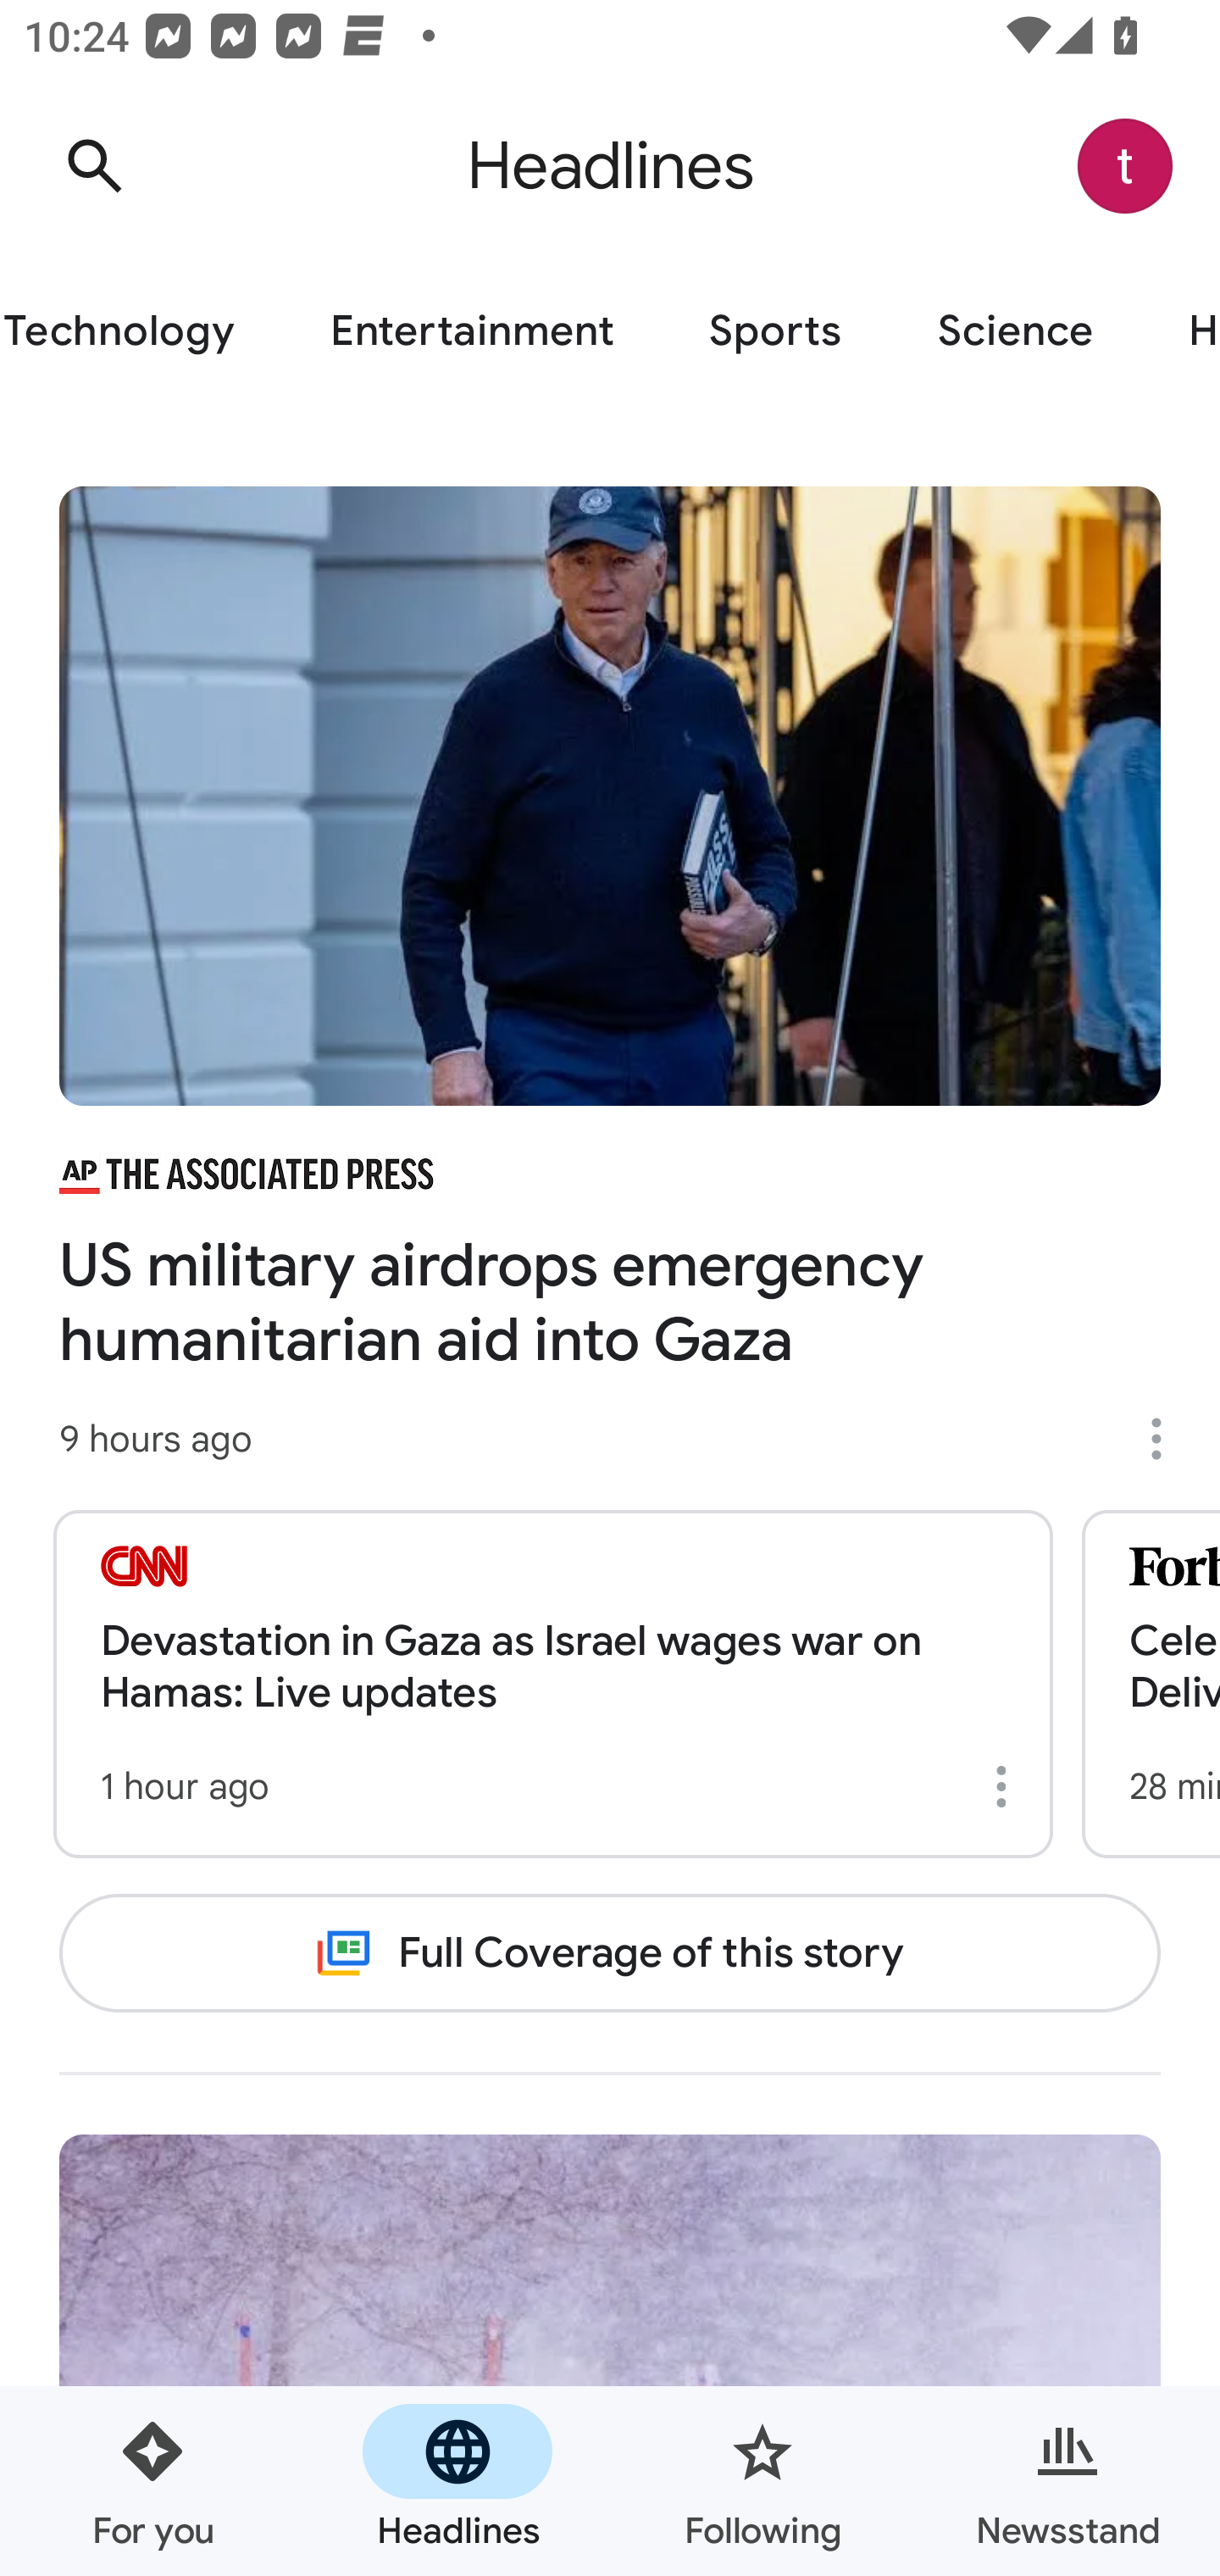 This screenshot has width=1220, height=2576. What do you see at coordinates (1015, 332) in the screenshot?
I see `Science` at bounding box center [1015, 332].